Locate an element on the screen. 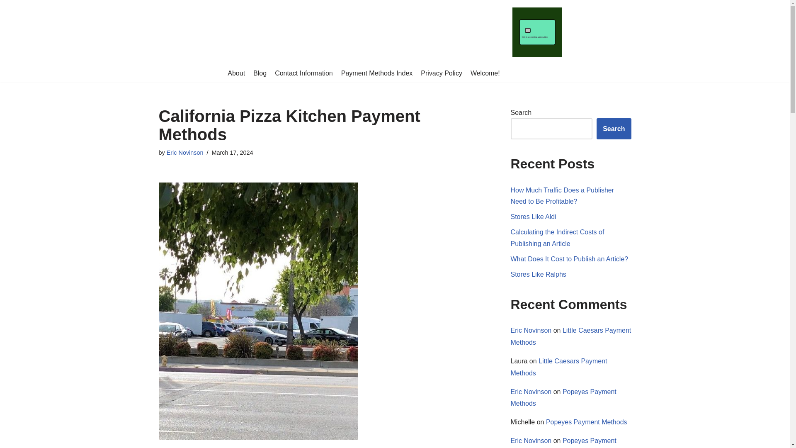  Search is located at coordinates (614, 129).